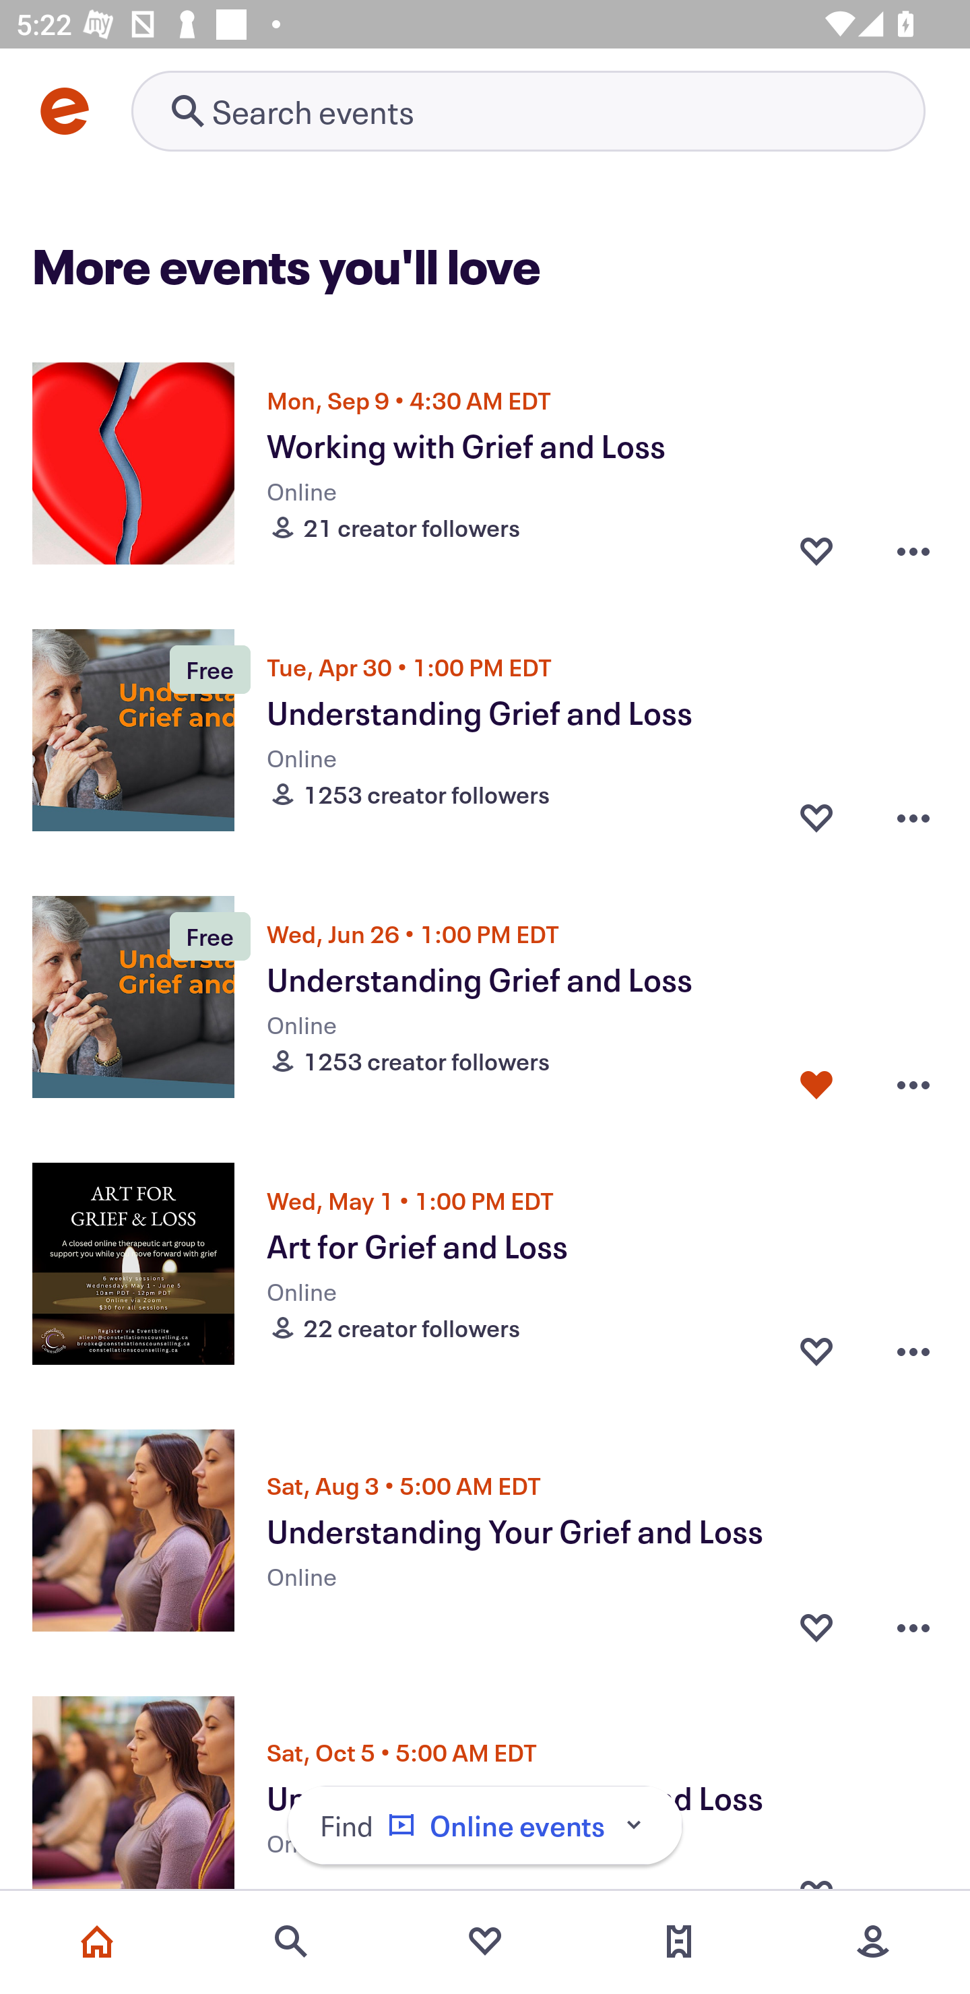  I want to click on Overflow menu button, so click(913, 1350).